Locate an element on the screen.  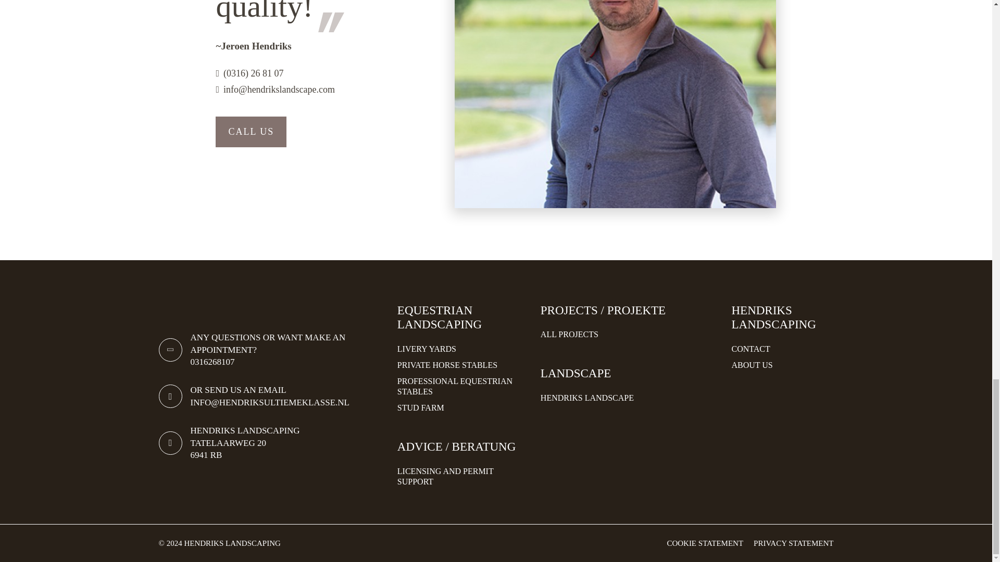
LICENSING AND PERMIT SUPPORT is located at coordinates (463, 477).